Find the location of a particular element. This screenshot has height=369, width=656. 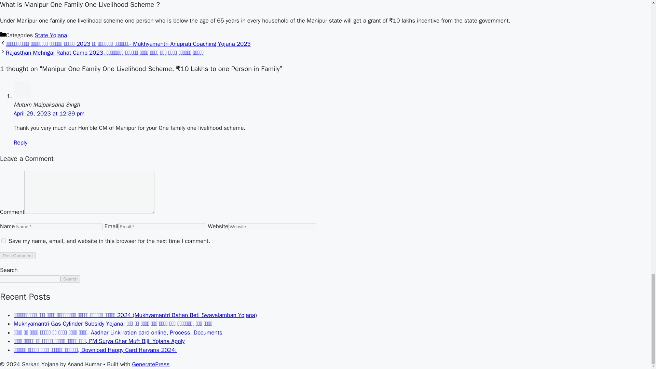

yes is located at coordinates (3, 241).